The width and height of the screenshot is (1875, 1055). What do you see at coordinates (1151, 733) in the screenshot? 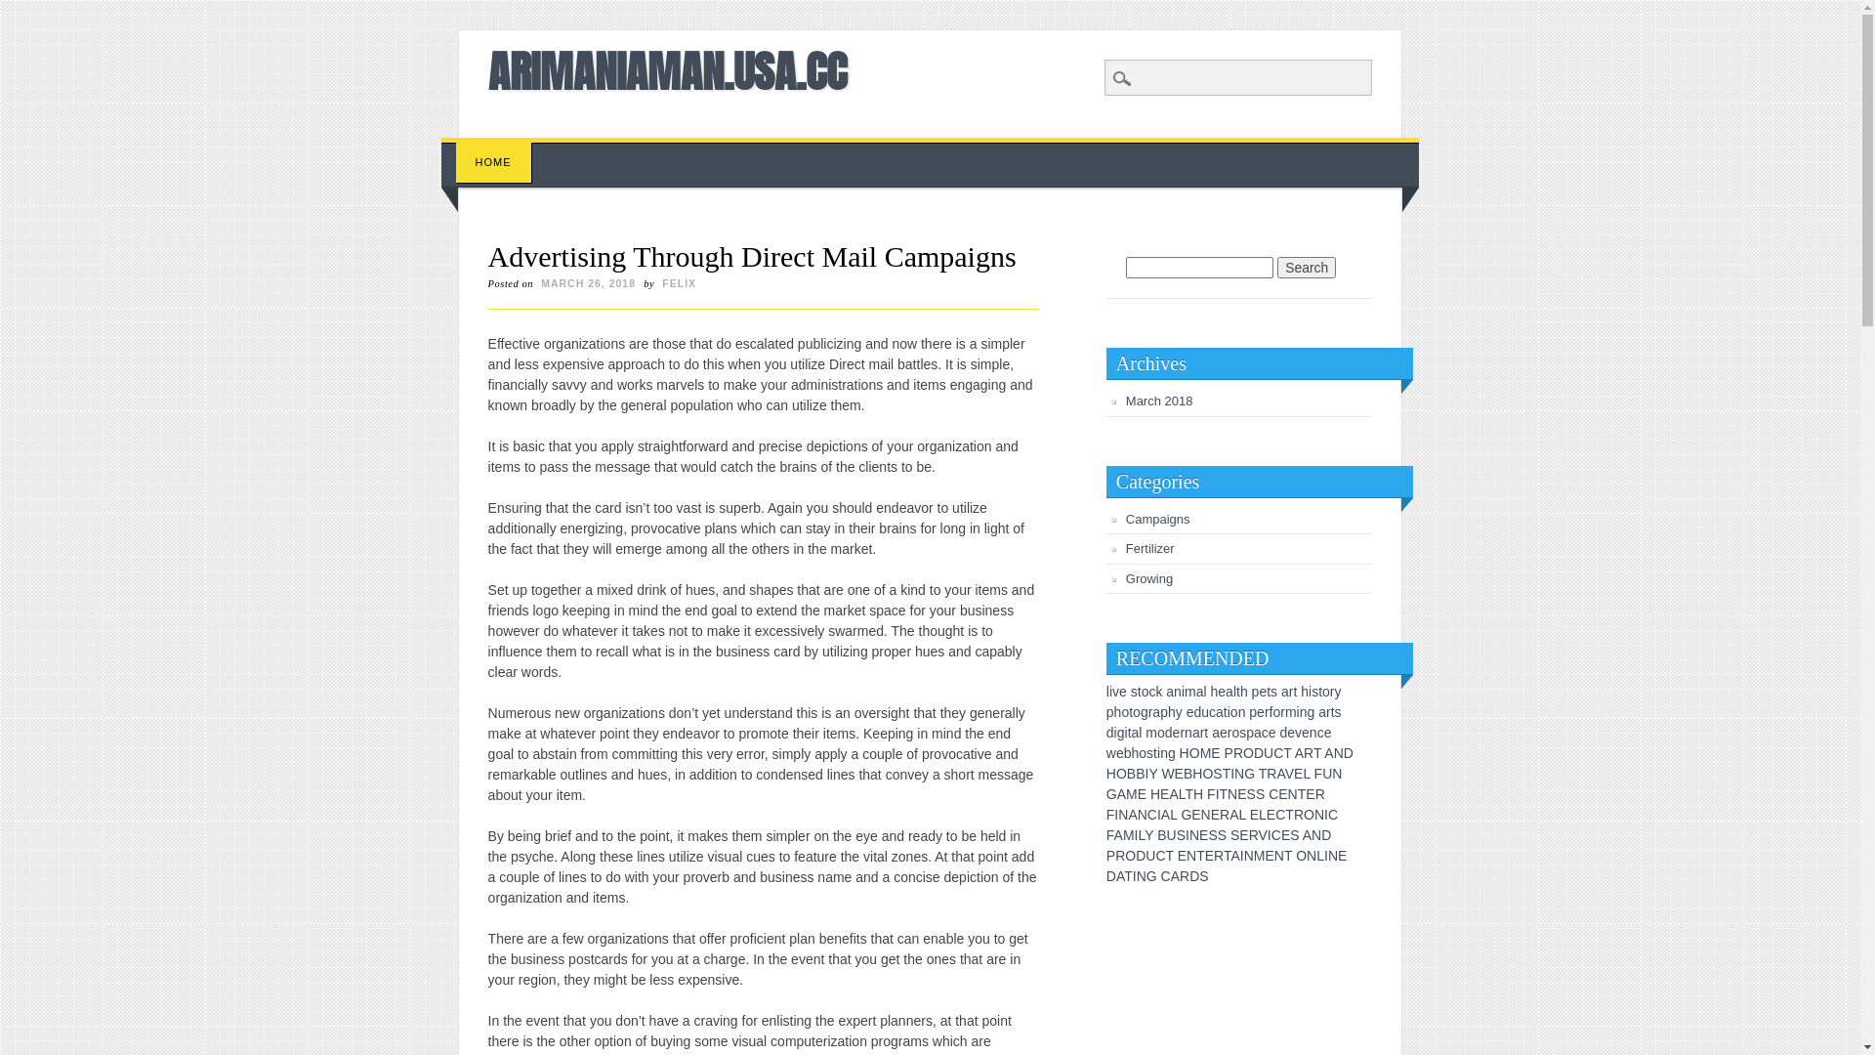
I see `m` at bounding box center [1151, 733].